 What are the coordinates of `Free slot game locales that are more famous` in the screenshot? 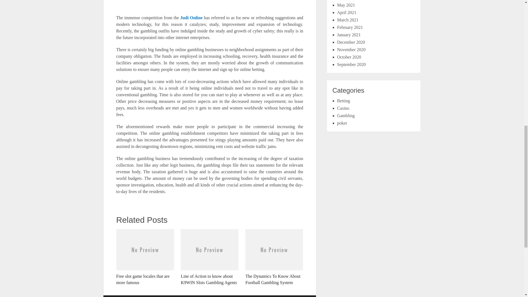 It's located at (145, 257).